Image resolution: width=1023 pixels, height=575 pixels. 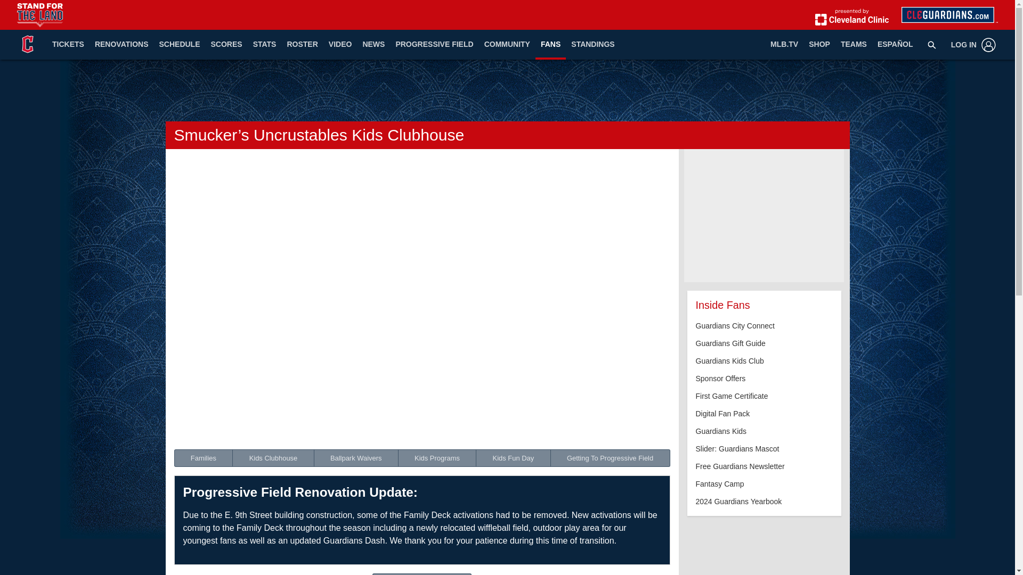 What do you see at coordinates (68, 45) in the screenshot?
I see `TICKETS` at bounding box center [68, 45].